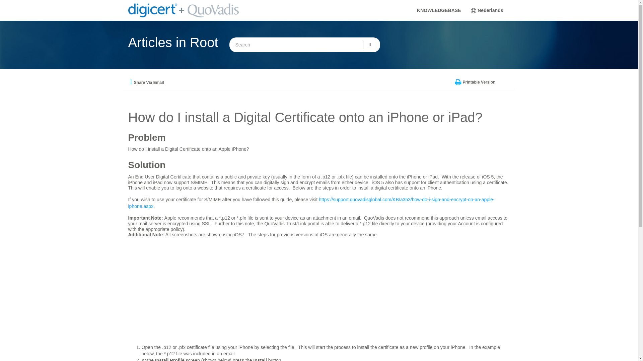  Describe the element at coordinates (149, 82) in the screenshot. I see `Share Via Email` at that location.